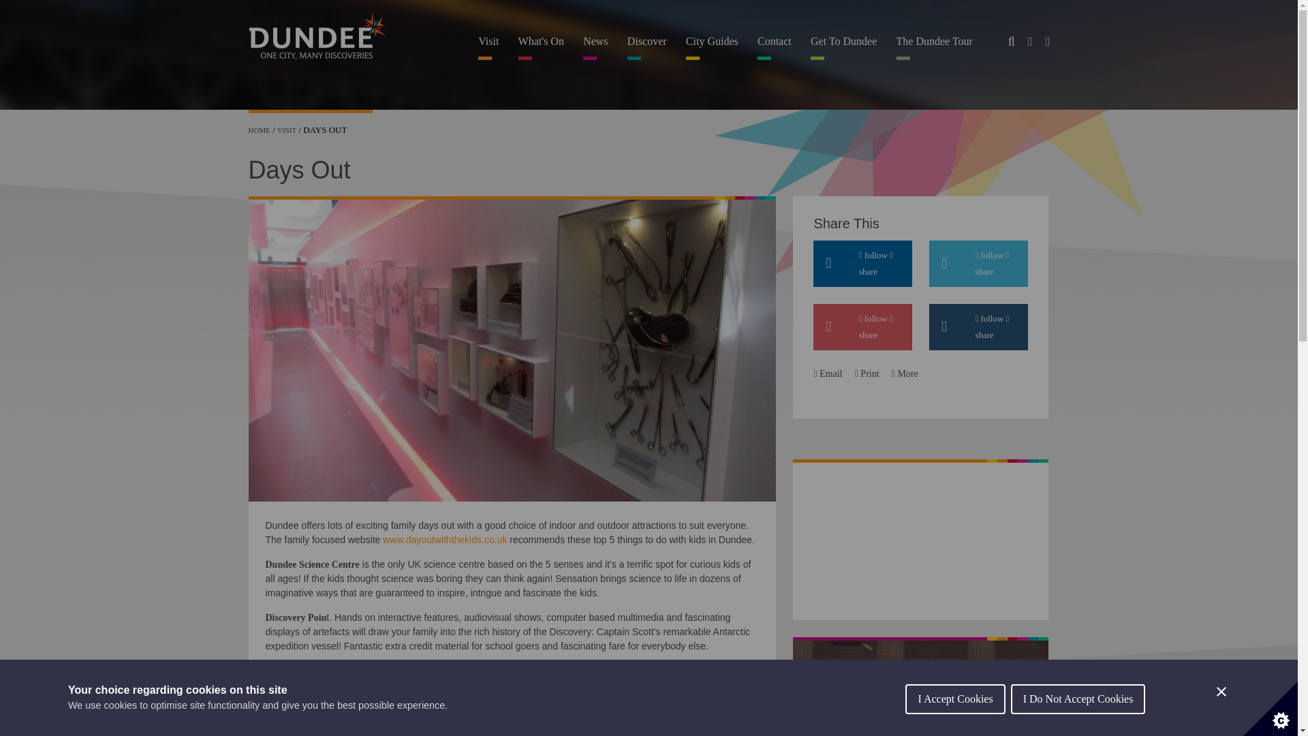  Describe the element at coordinates (647, 48) in the screenshot. I see `Discover` at that location.